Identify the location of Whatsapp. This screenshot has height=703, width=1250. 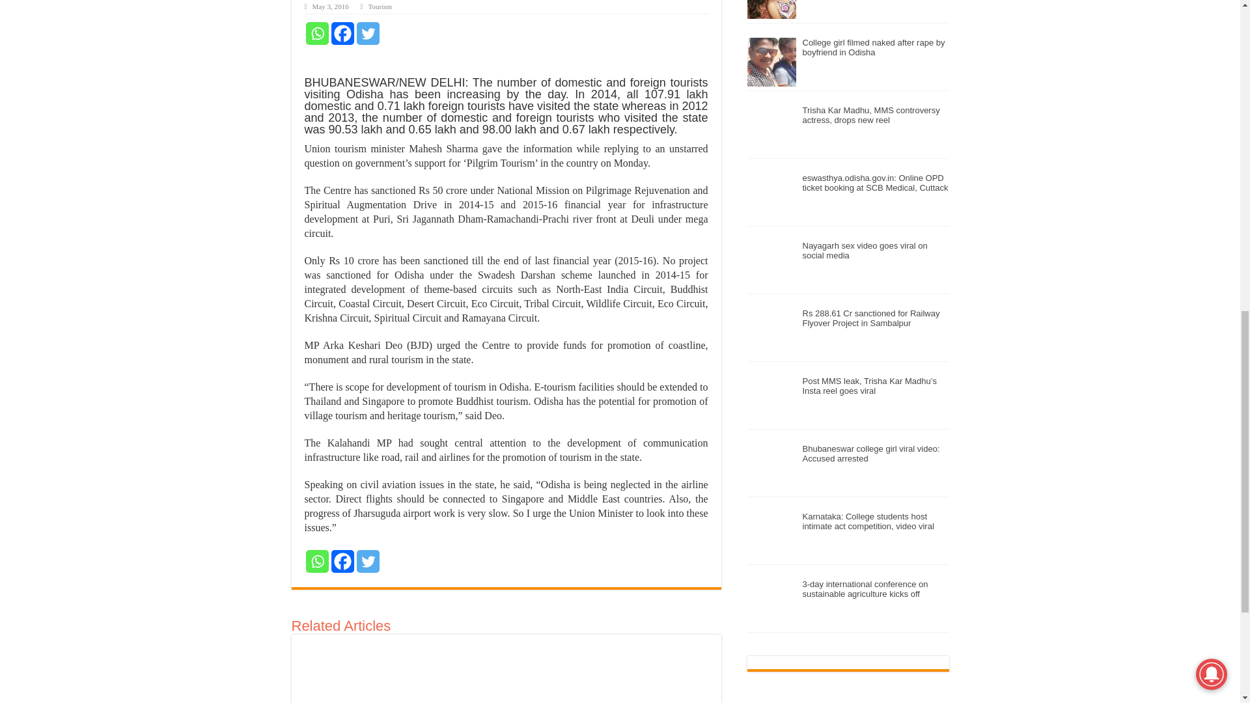
(317, 33).